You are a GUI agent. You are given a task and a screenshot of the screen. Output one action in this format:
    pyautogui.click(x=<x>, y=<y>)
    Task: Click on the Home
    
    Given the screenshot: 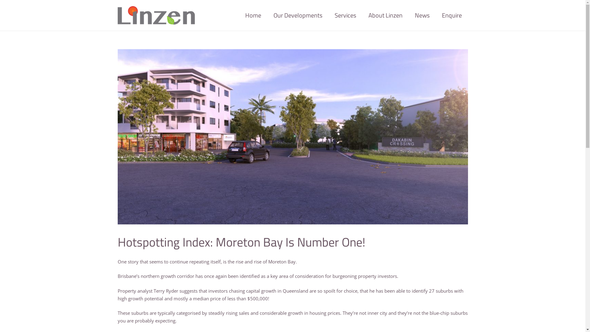 What is the action you would take?
    pyautogui.click(x=253, y=15)
    